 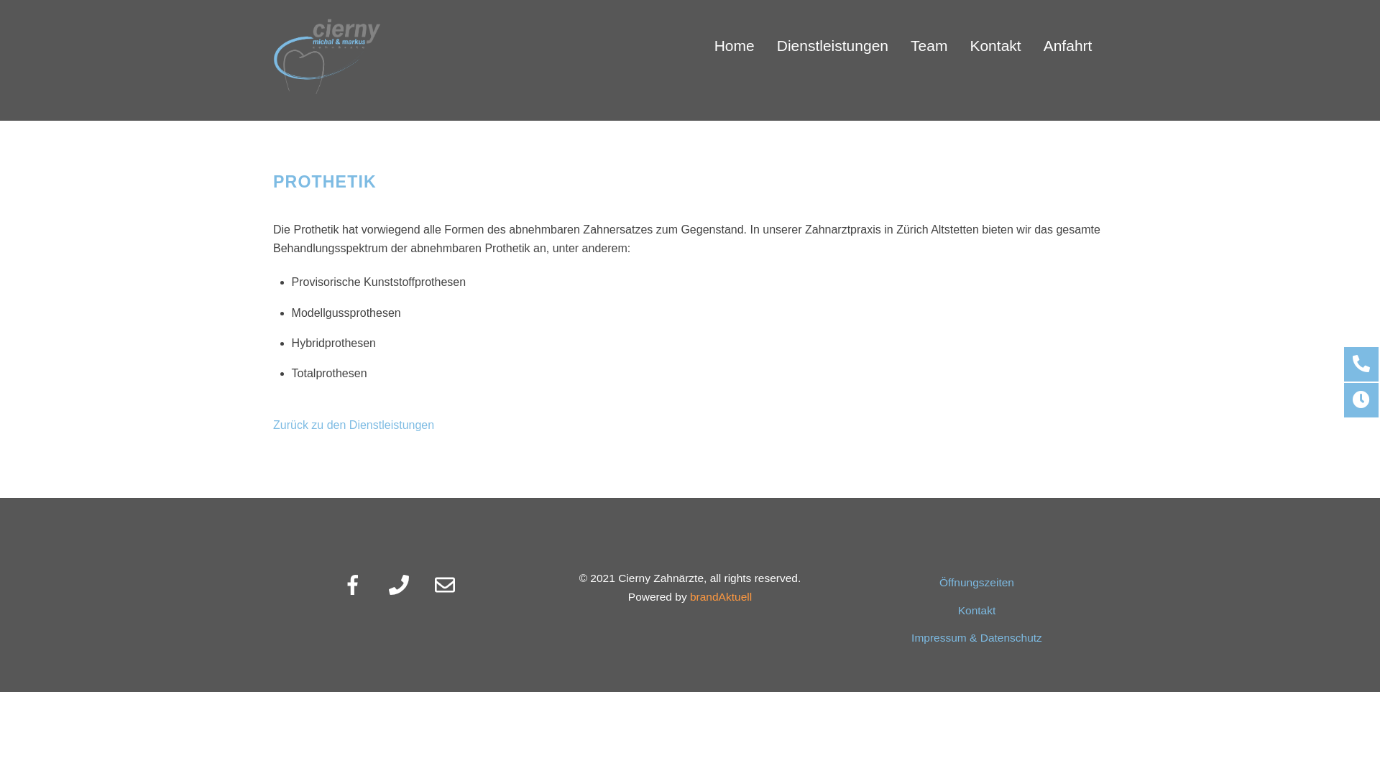 I want to click on Anfahrt, so click(x=1068, y=40).